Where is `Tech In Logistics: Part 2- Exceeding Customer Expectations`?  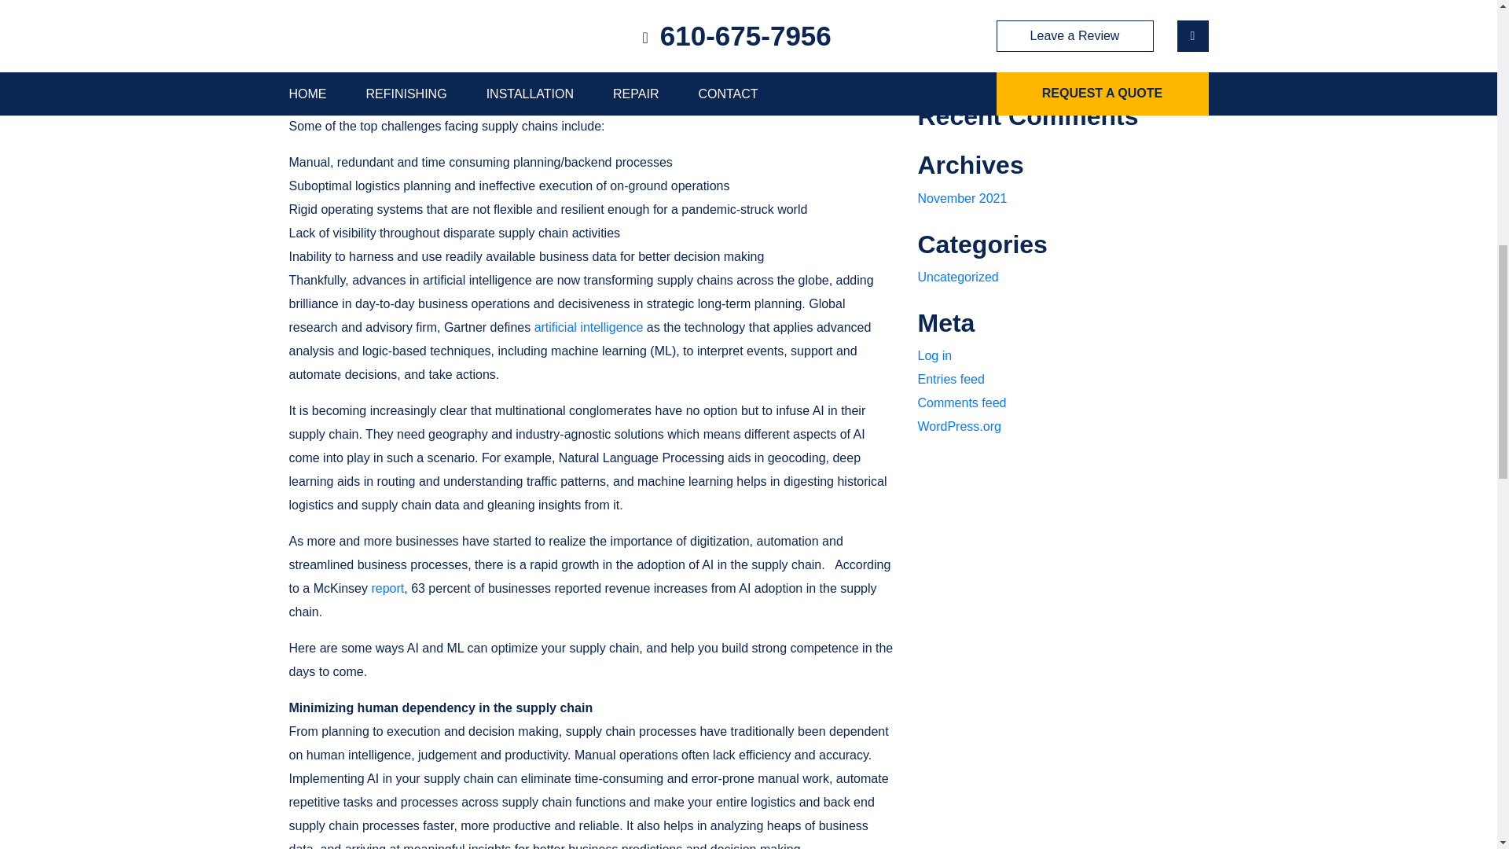 Tech In Logistics: Part 2- Exceeding Customer Expectations is located at coordinates (1046, 14).